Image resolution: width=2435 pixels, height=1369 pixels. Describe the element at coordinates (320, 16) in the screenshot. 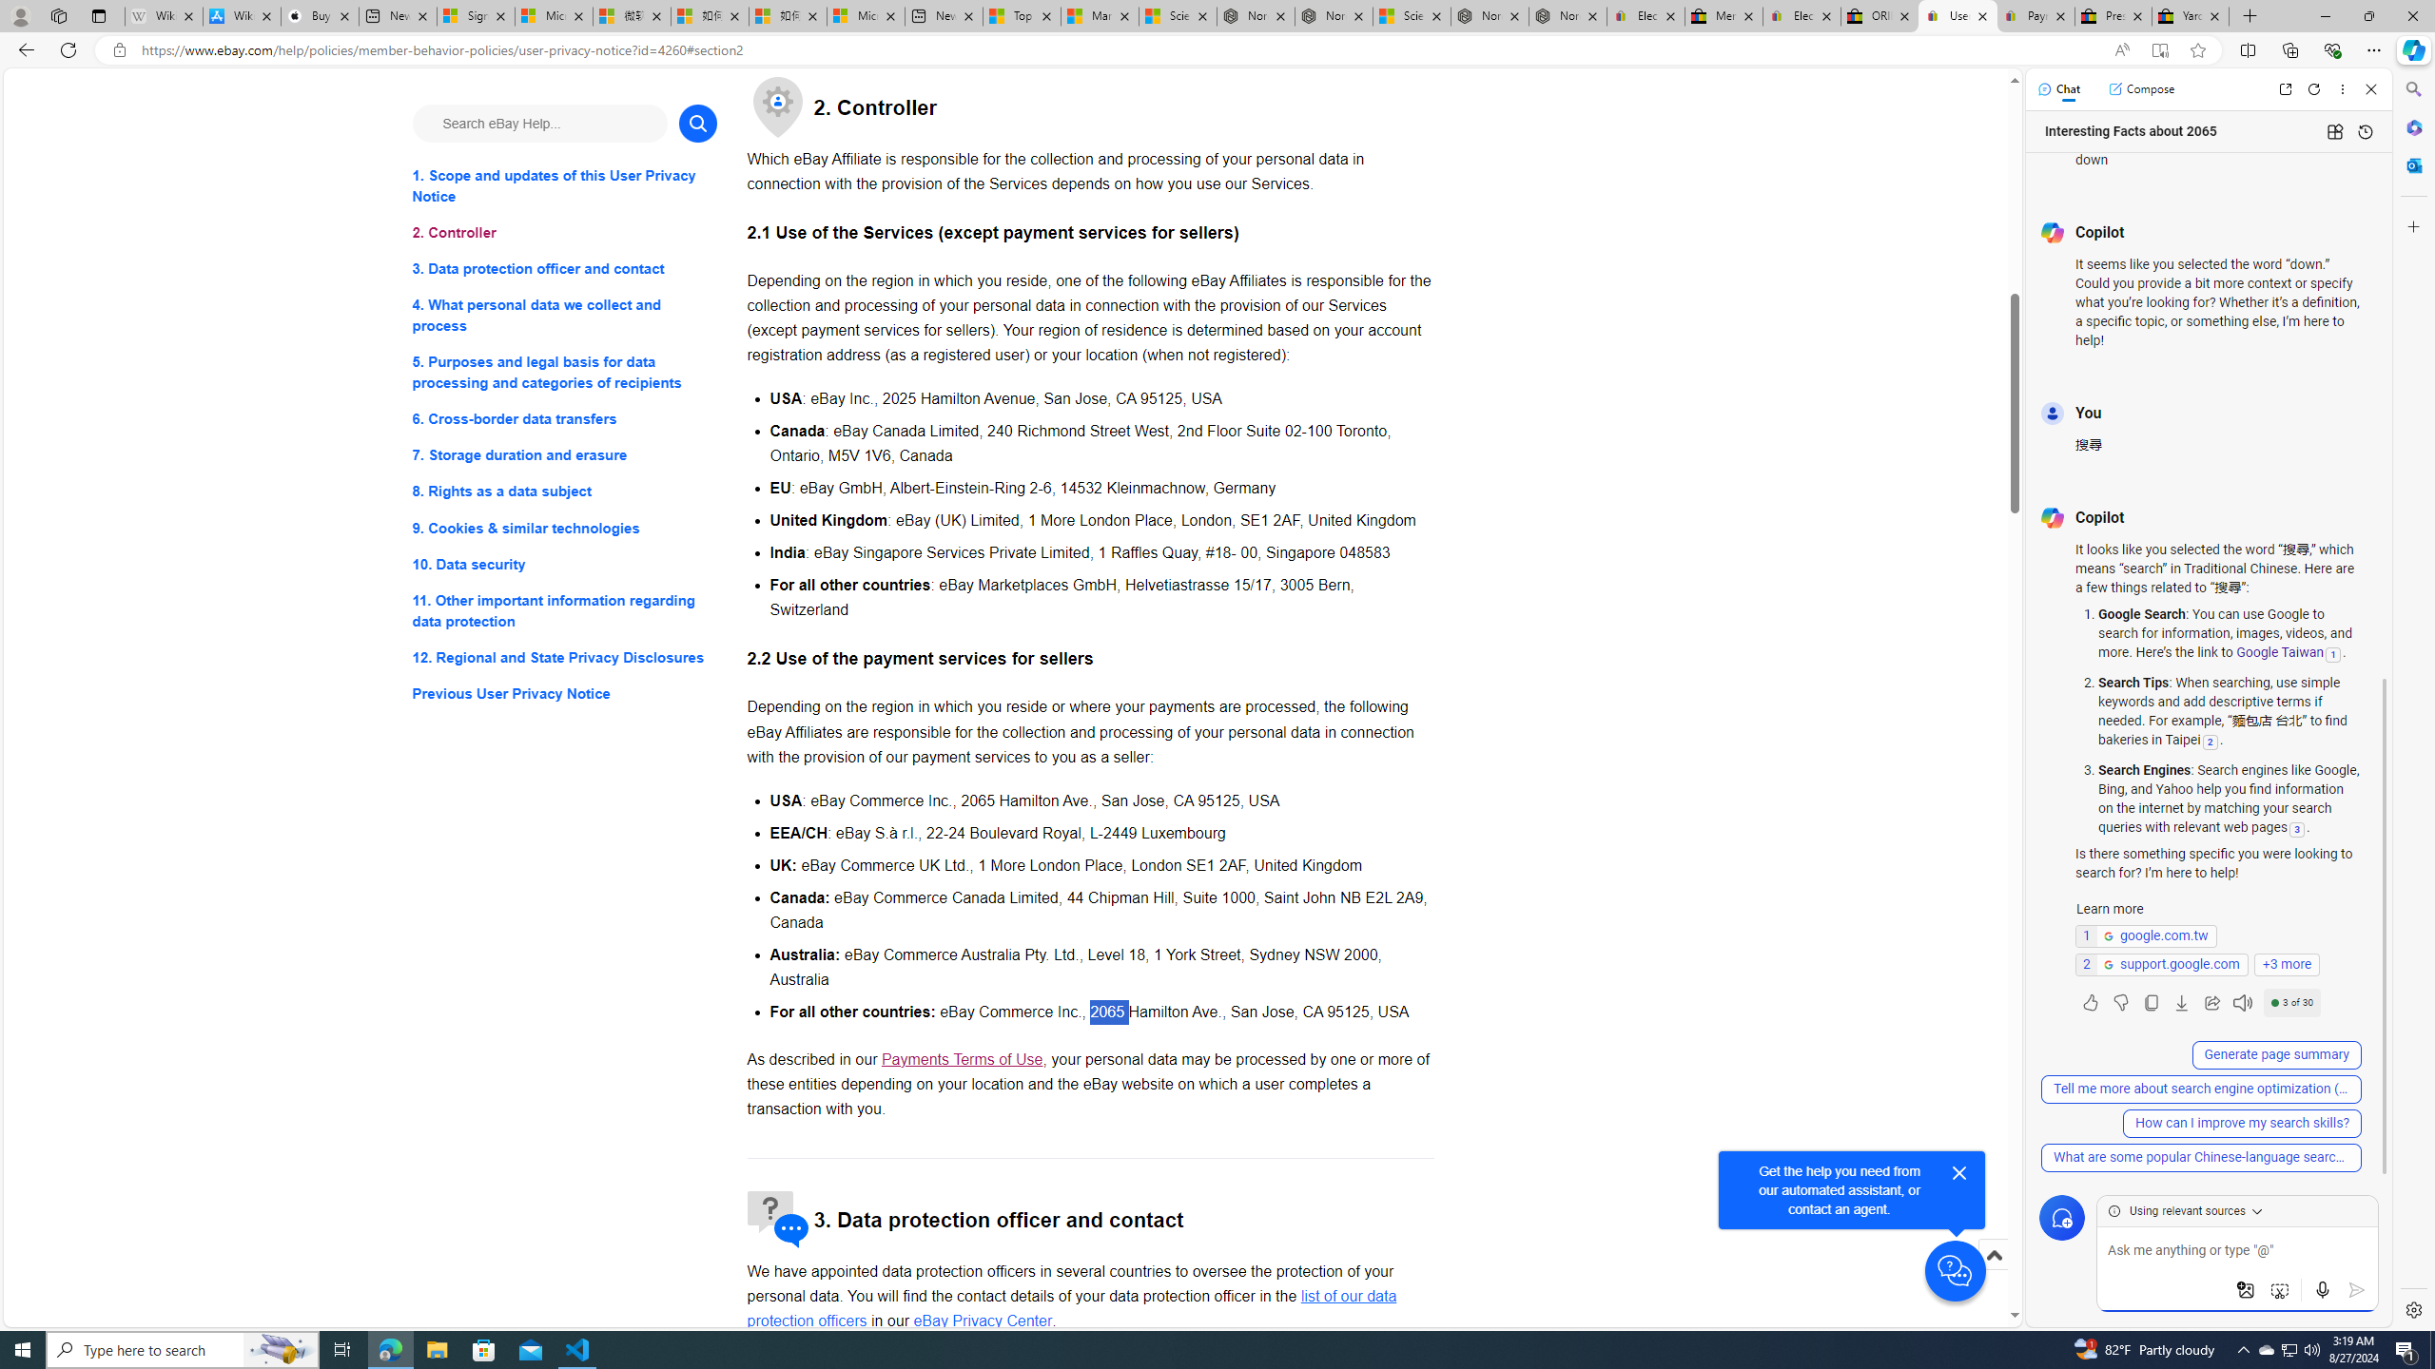

I see `Buy iPad - Apple` at that location.